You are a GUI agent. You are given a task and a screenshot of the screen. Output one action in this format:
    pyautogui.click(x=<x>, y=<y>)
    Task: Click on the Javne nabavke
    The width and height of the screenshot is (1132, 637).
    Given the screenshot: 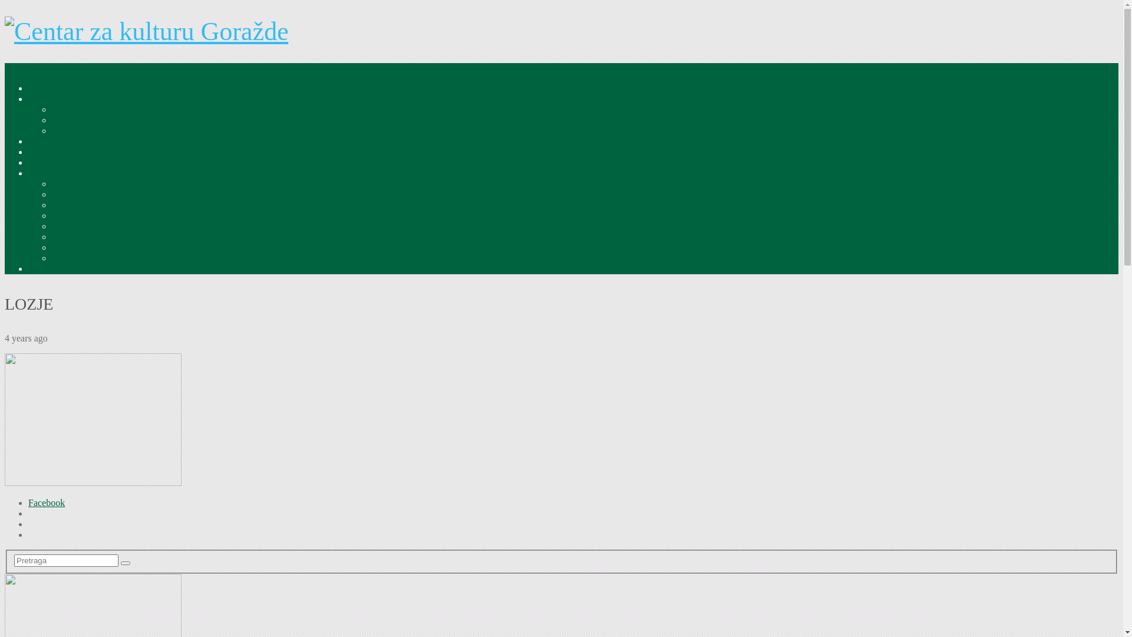 What is the action you would take?
    pyautogui.click(x=56, y=173)
    